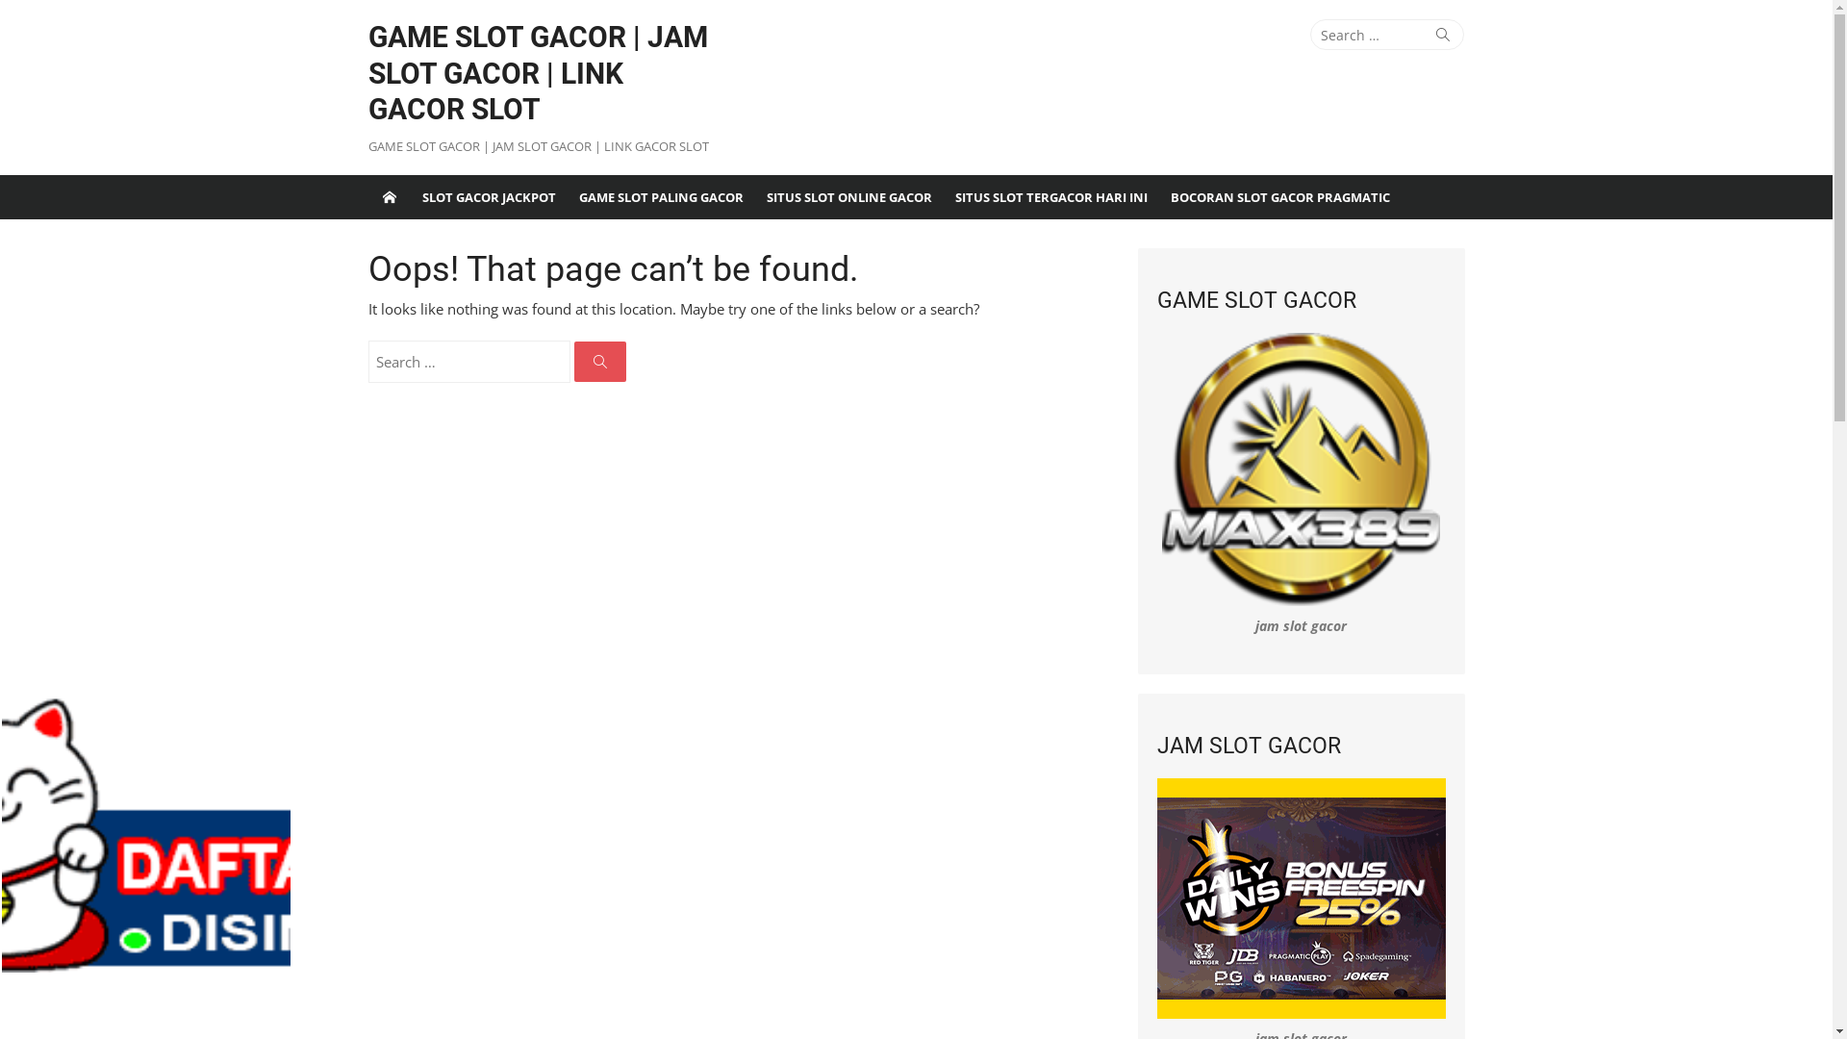 Image resolution: width=1847 pixels, height=1039 pixels. What do you see at coordinates (389, 197) in the screenshot?
I see `GAME SLOT GACOR | JAM SLOT GACOR | LINK GACOR SLOT` at bounding box center [389, 197].